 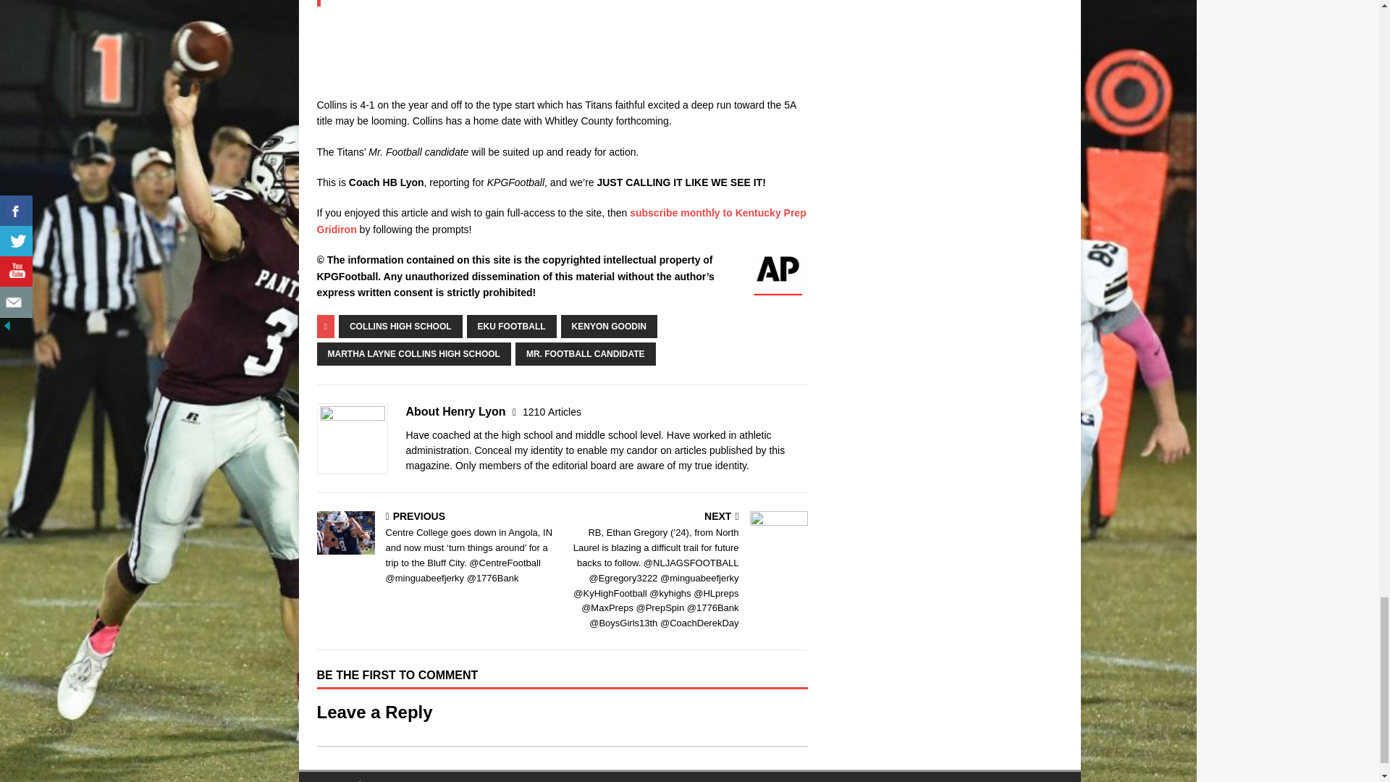 What do you see at coordinates (552, 411) in the screenshot?
I see `More articles written by Henry Lyon'` at bounding box center [552, 411].